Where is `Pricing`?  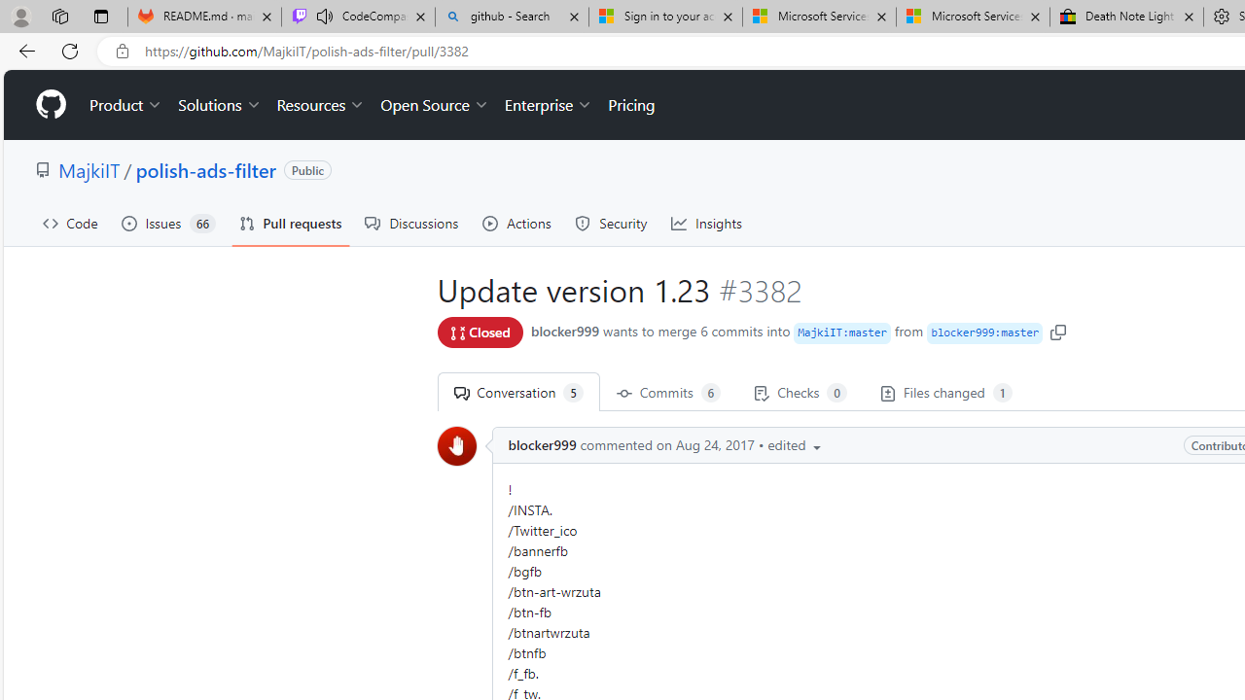 Pricing is located at coordinates (631, 105).